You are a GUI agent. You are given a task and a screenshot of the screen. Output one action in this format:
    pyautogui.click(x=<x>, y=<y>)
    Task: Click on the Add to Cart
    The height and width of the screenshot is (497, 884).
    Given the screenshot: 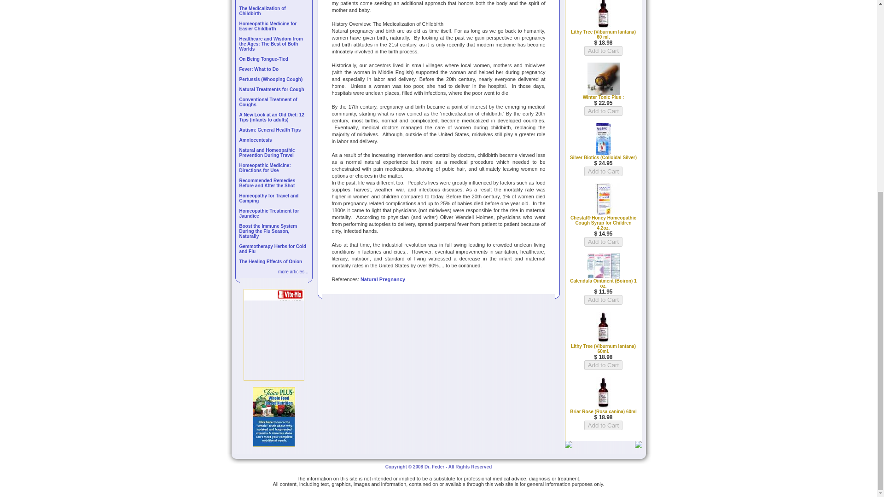 What is the action you would take?
    pyautogui.click(x=603, y=300)
    